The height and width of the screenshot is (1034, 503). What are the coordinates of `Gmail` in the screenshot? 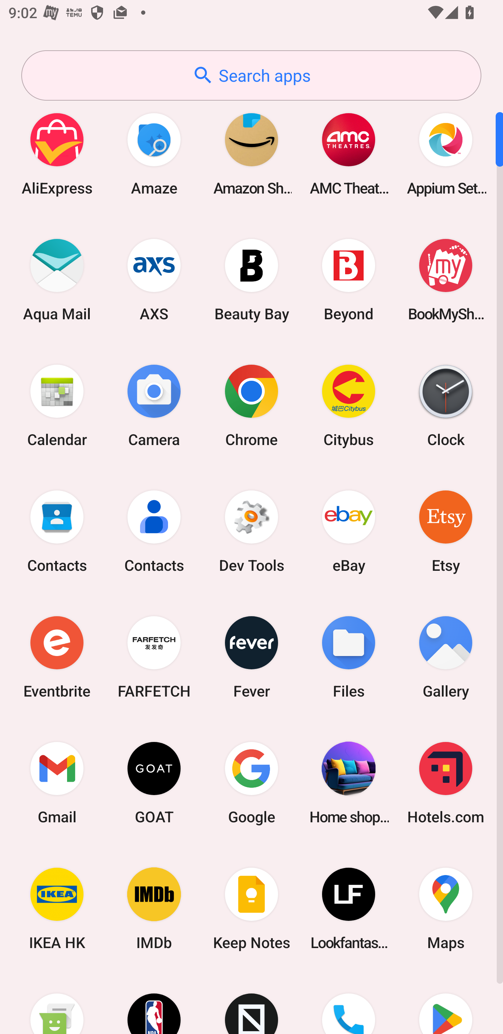 It's located at (57, 782).